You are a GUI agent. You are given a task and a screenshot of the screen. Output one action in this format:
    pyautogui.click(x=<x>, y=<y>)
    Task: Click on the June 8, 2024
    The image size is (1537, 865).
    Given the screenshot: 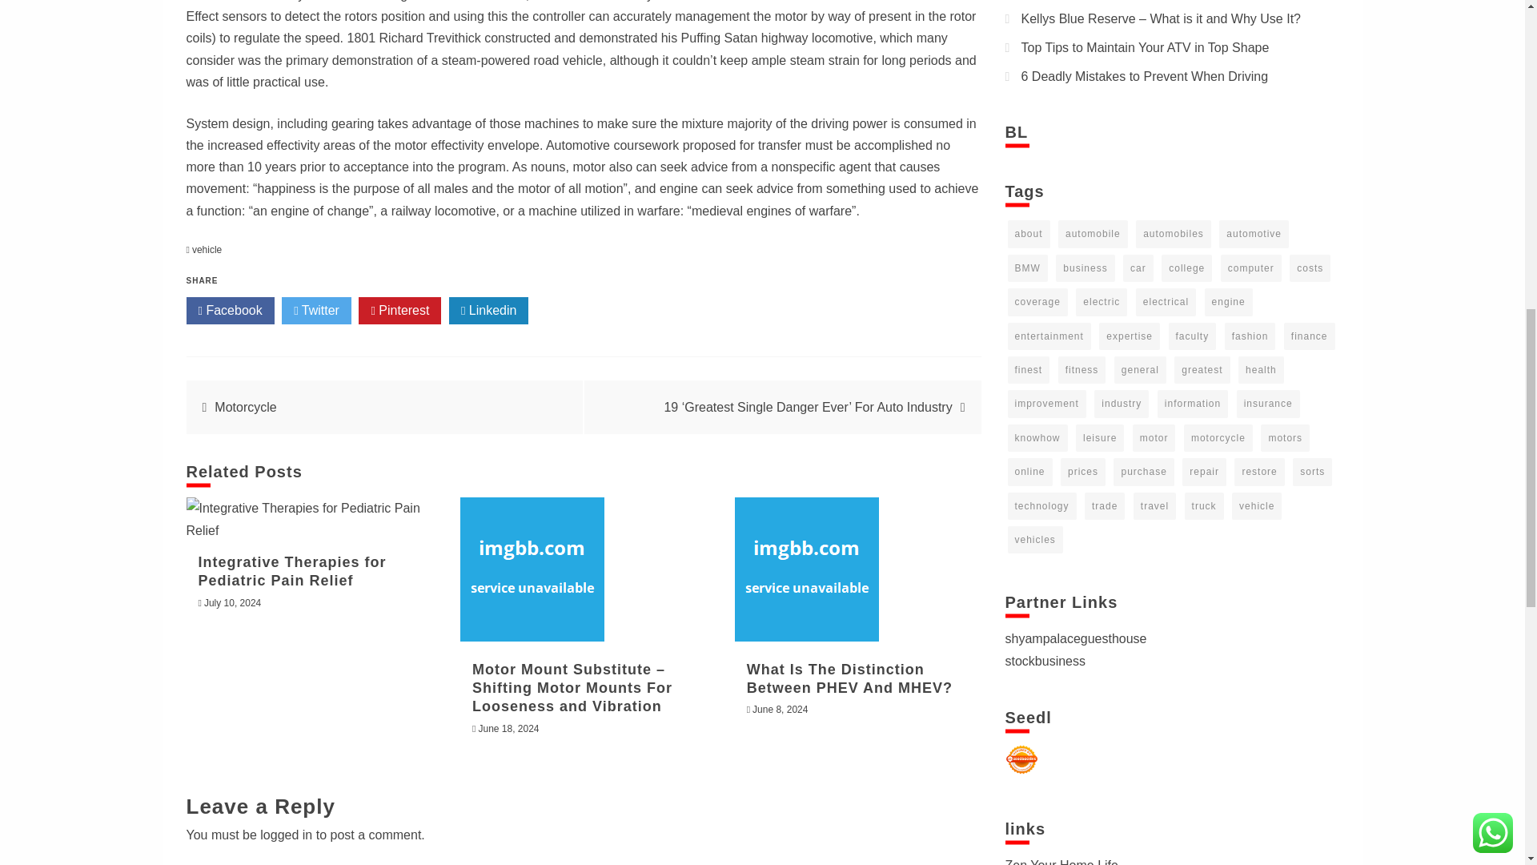 What is the action you would take?
    pyautogui.click(x=780, y=710)
    